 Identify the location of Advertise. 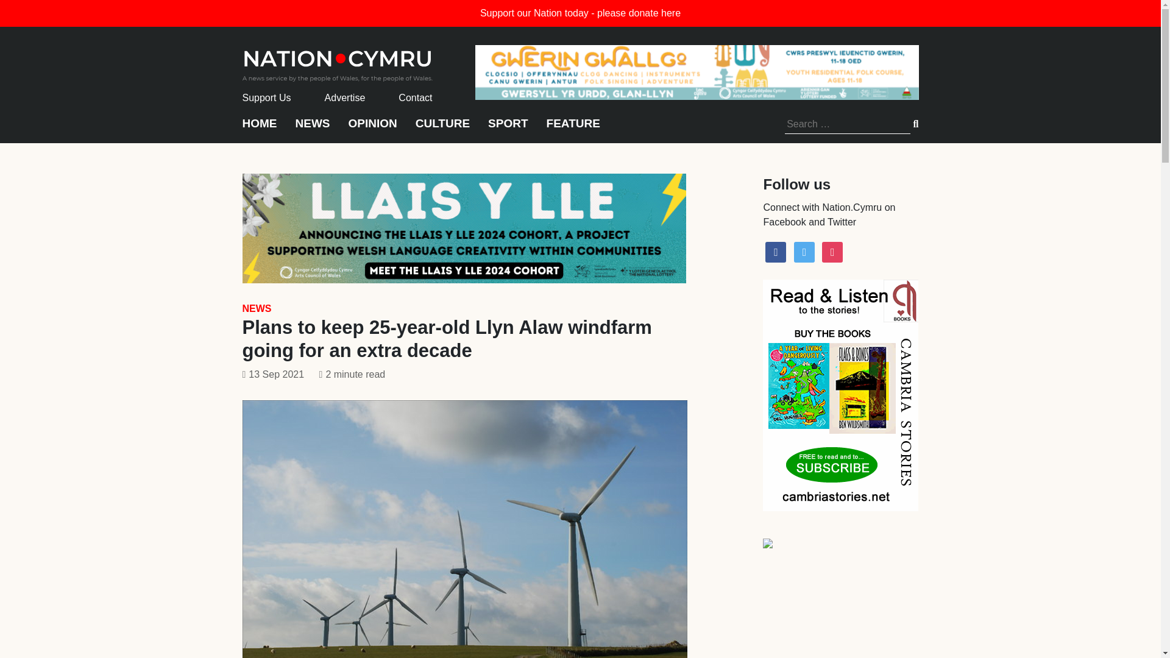
(345, 97).